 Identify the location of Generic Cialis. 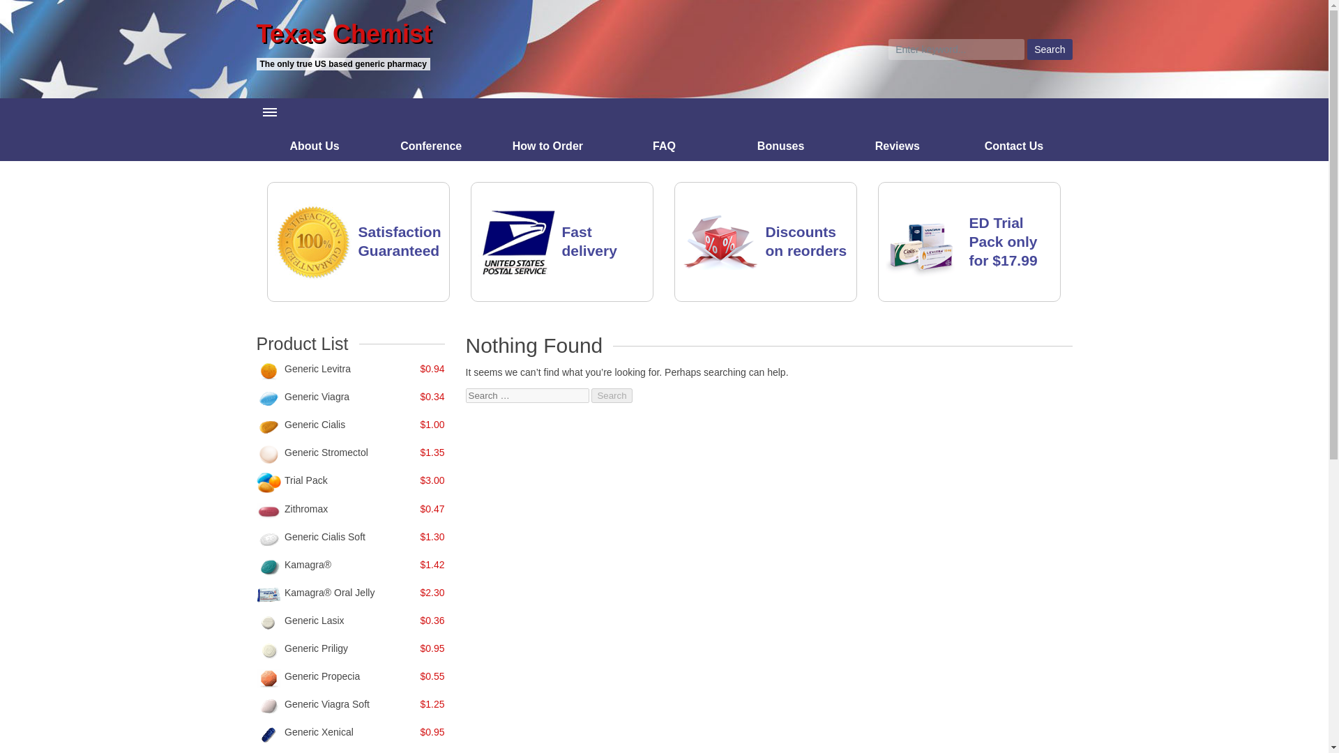
(315, 424).